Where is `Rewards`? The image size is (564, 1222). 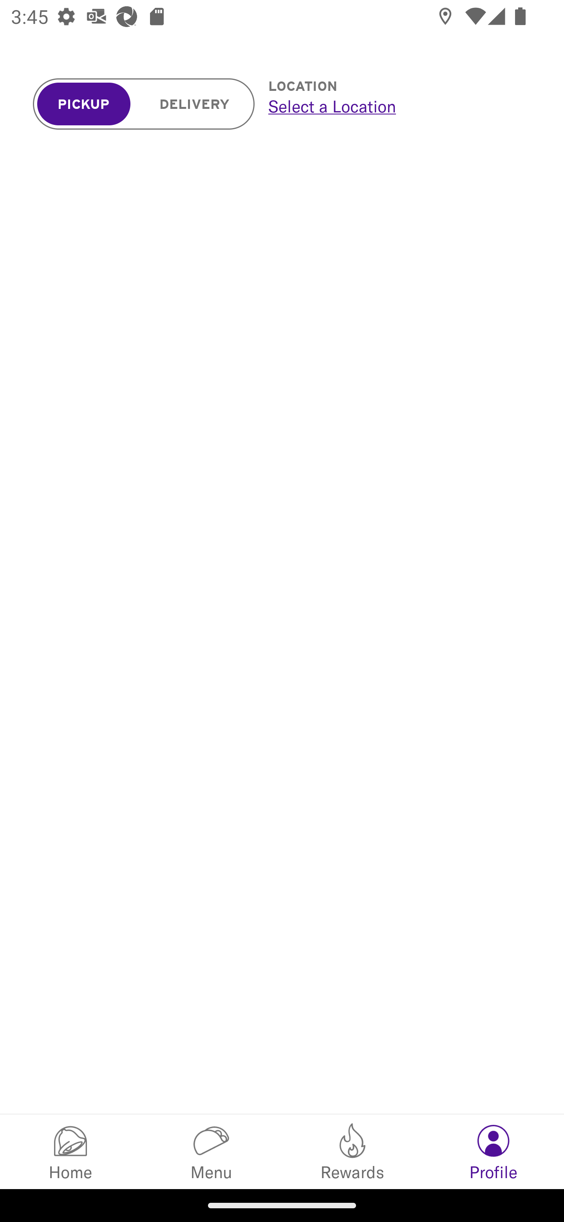 Rewards is located at coordinates (352, 1151).